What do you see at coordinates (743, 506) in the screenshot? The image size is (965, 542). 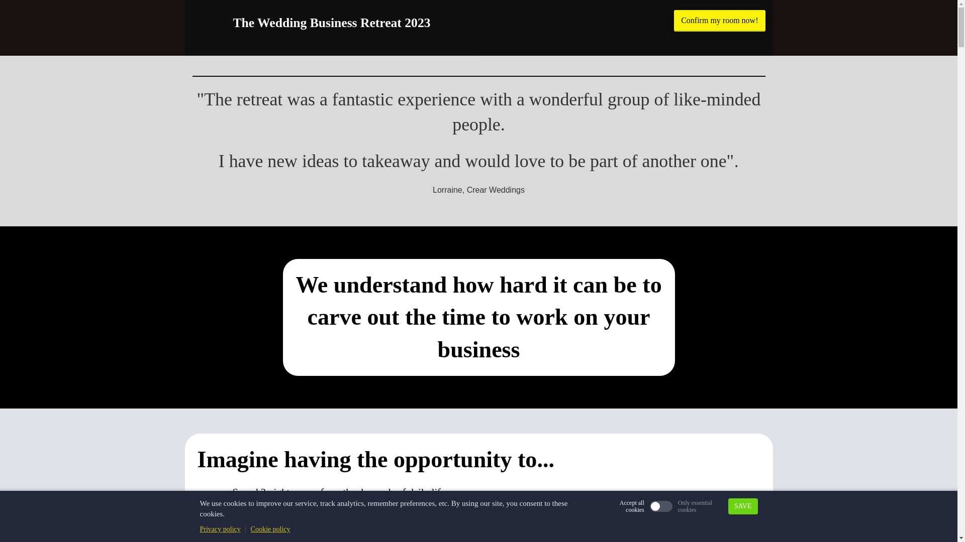 I see `SAVE` at bounding box center [743, 506].